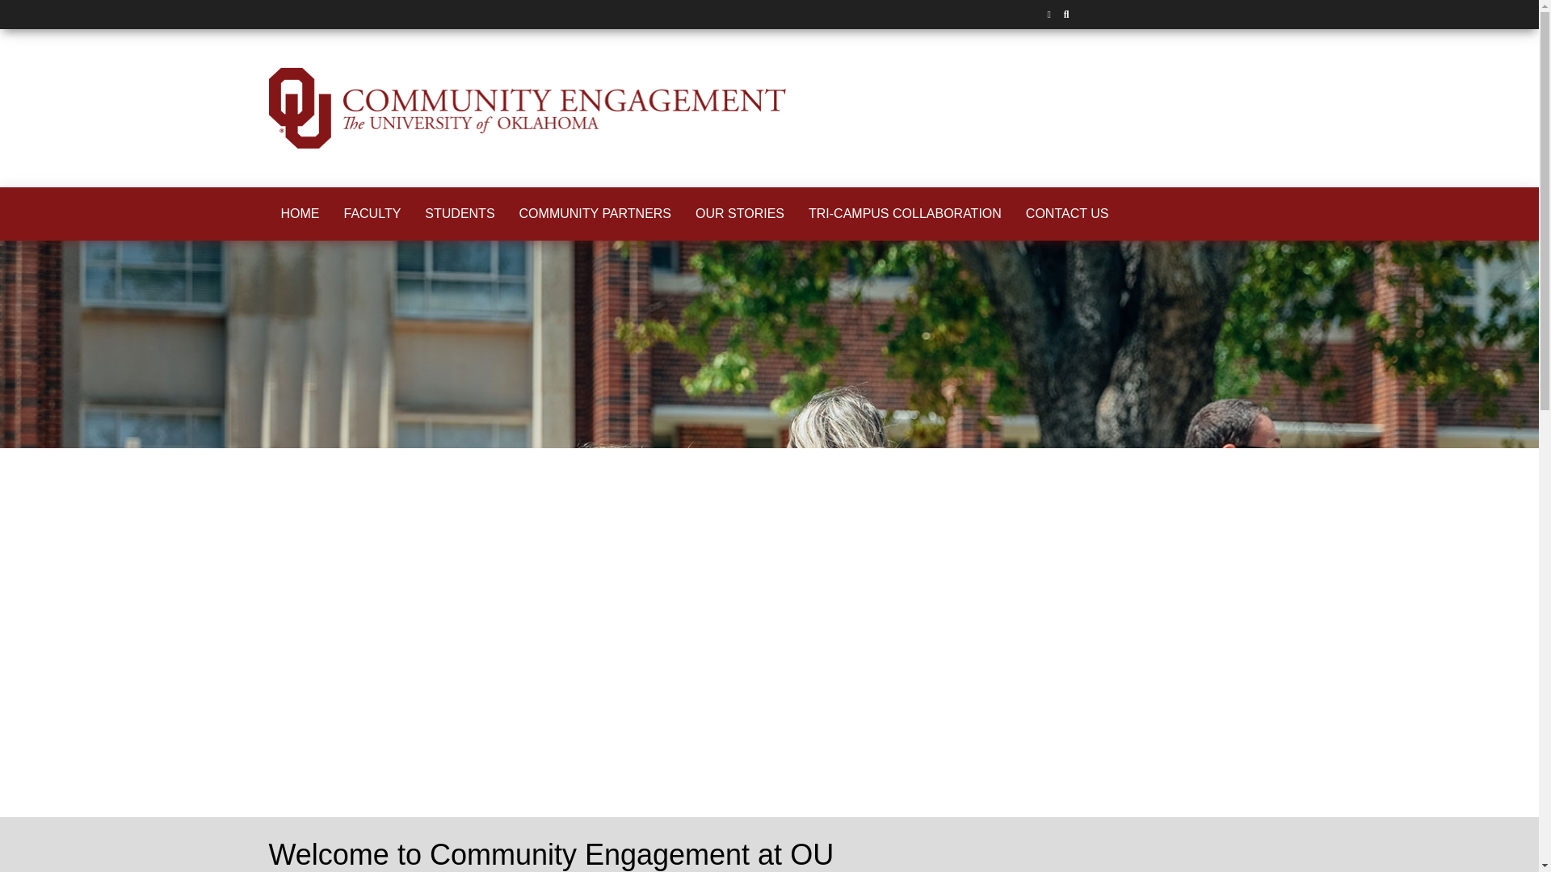 The image size is (1551, 872). What do you see at coordinates (459, 213) in the screenshot?
I see `STUDENTS` at bounding box center [459, 213].